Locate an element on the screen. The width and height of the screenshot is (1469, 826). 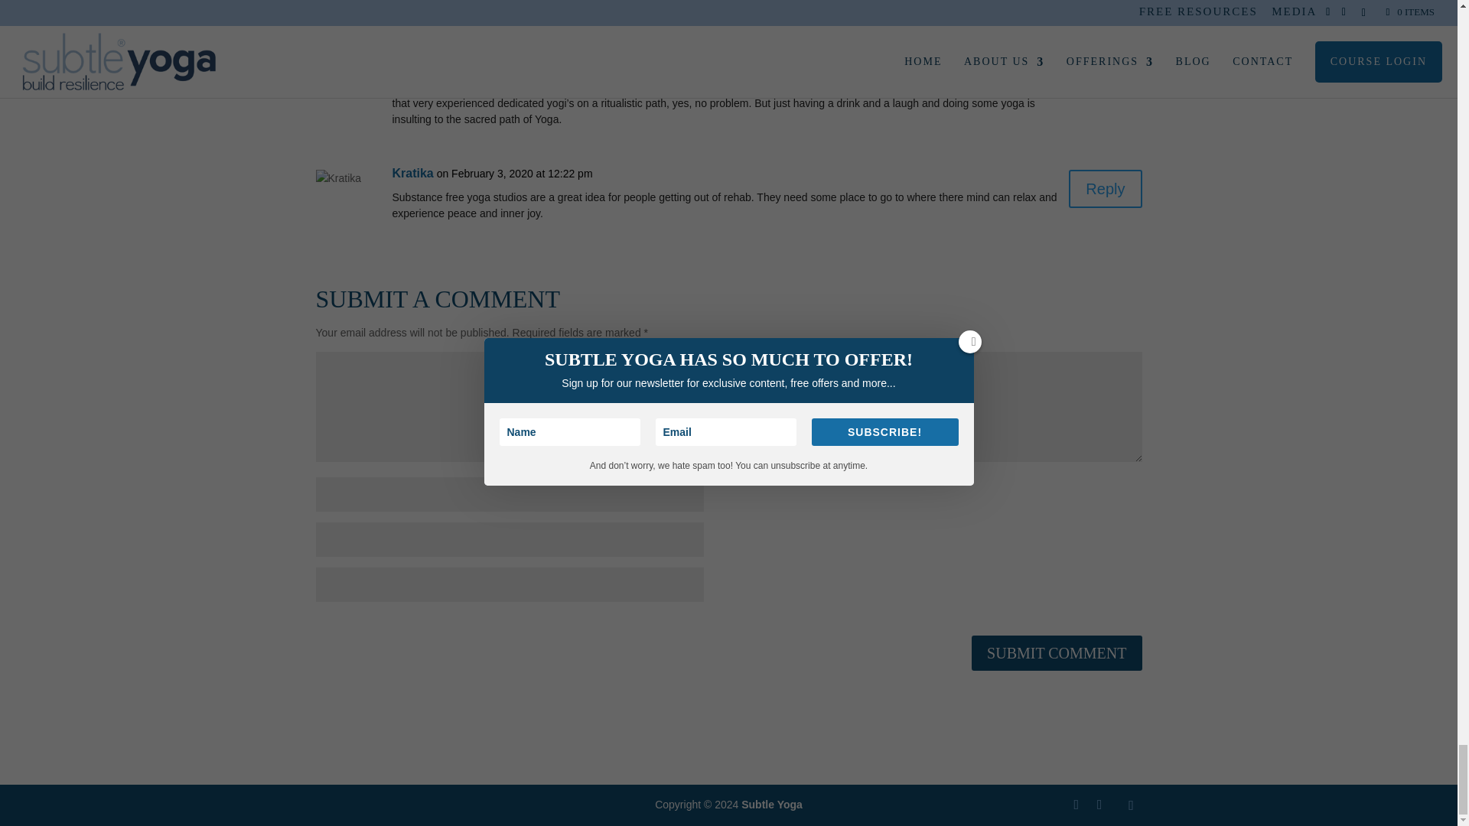
Submit Comment is located at coordinates (1056, 652).